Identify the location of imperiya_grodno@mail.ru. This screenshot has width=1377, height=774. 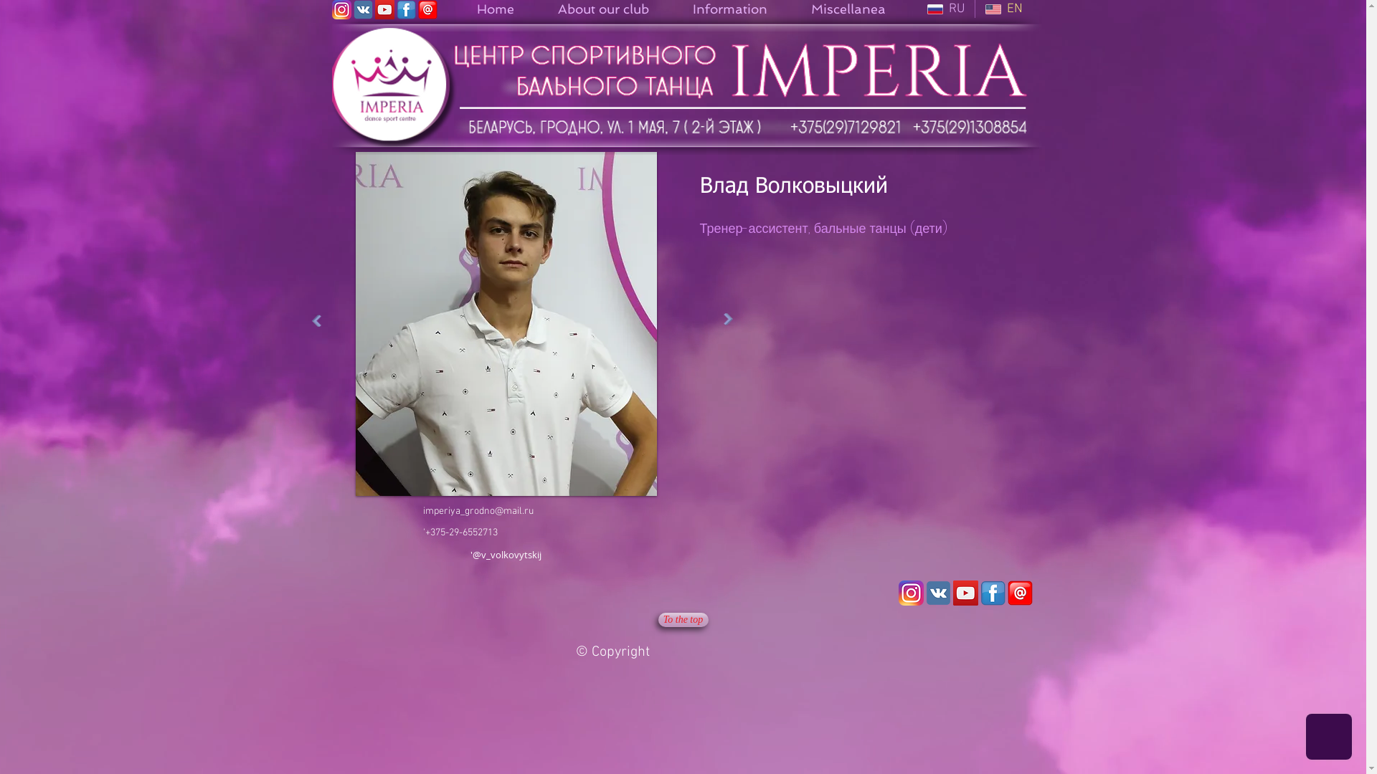
(478, 512).